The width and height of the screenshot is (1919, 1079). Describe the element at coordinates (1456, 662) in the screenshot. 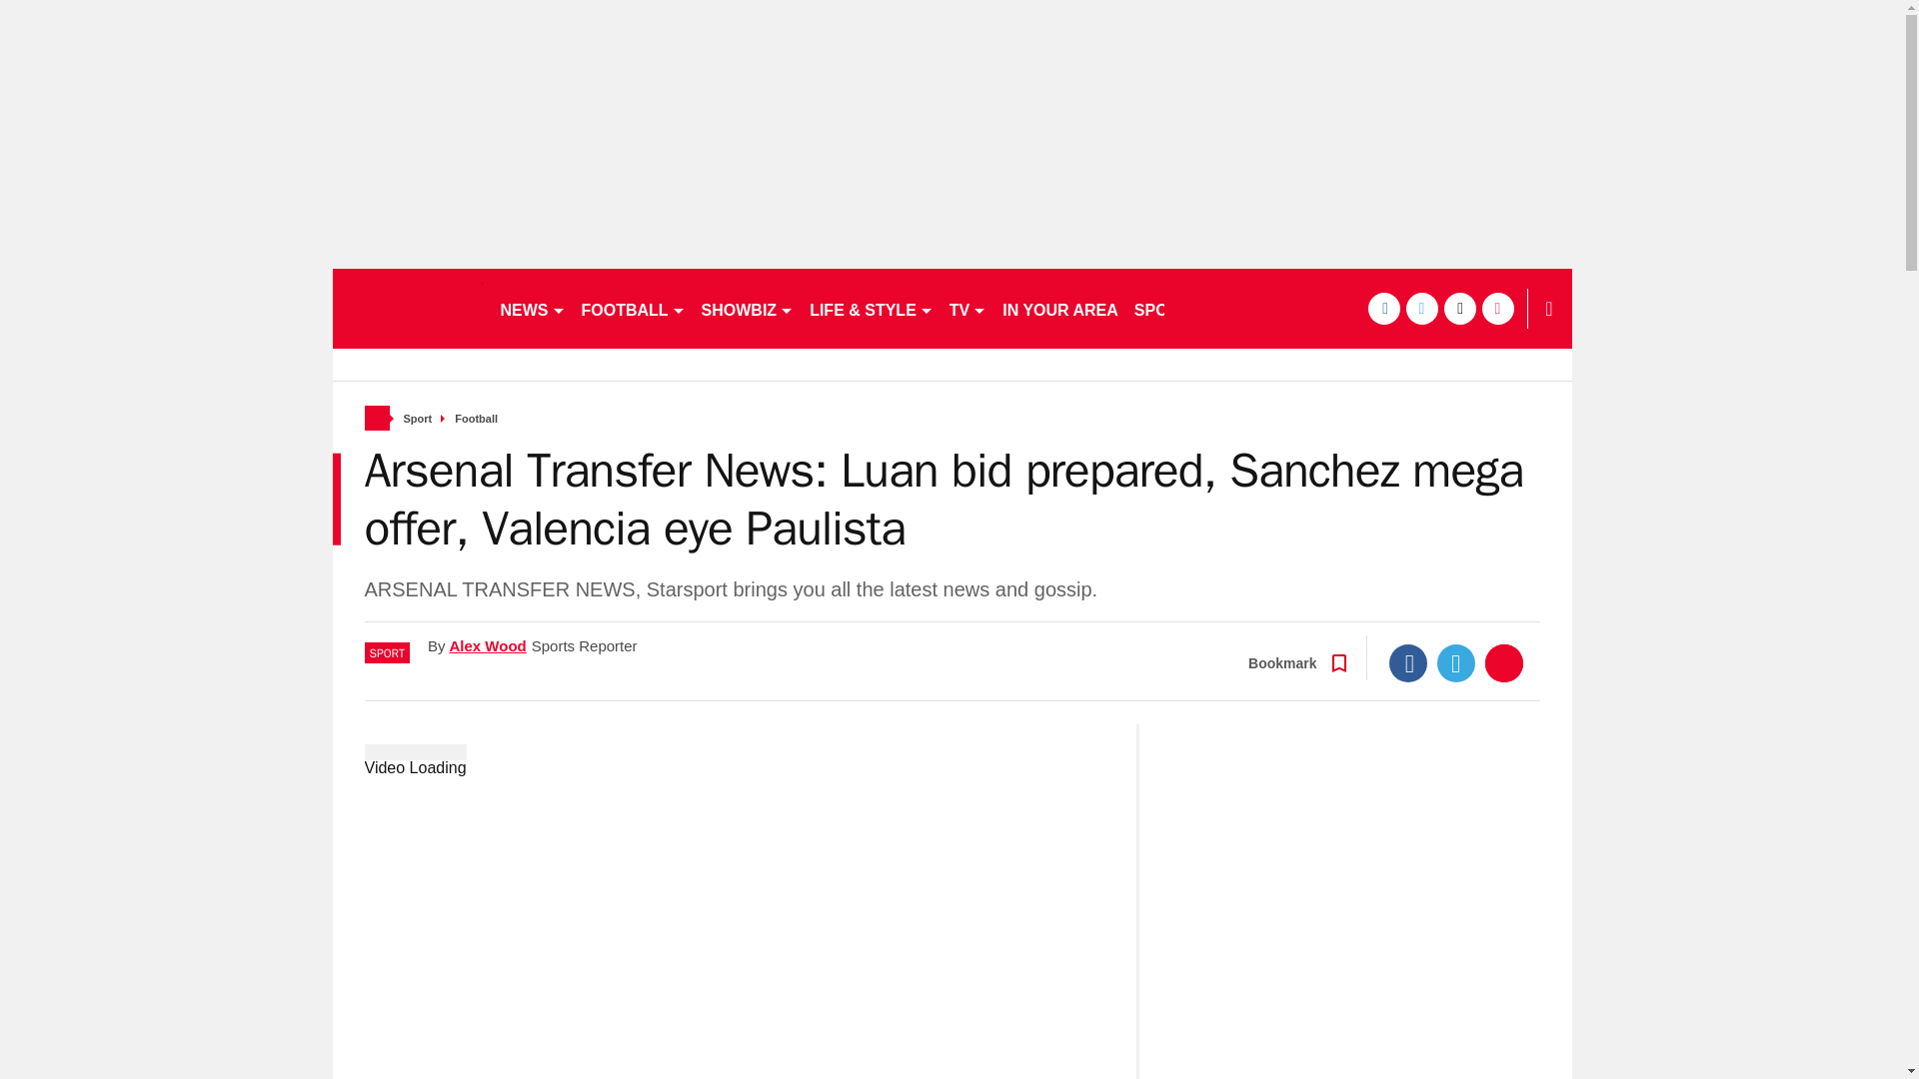

I see `Twitter` at that location.